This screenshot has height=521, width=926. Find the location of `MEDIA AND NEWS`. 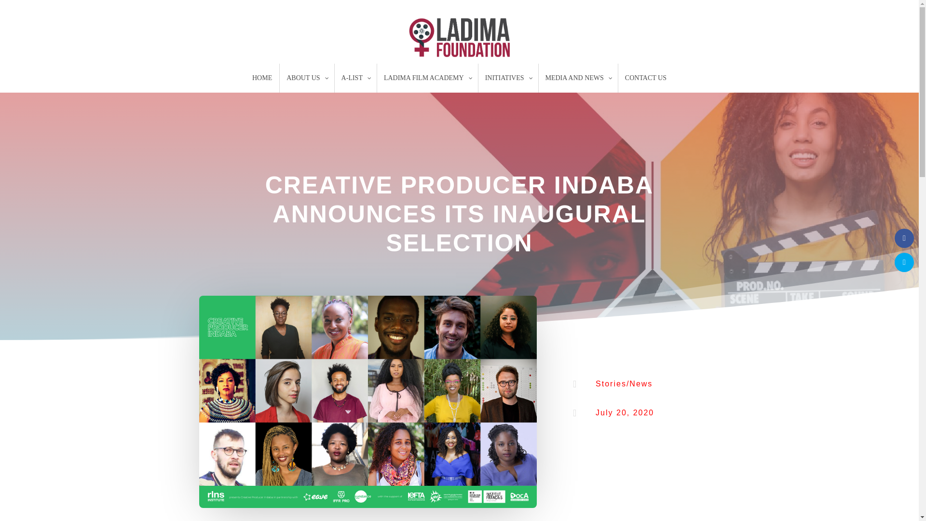

MEDIA AND NEWS is located at coordinates (578, 78).